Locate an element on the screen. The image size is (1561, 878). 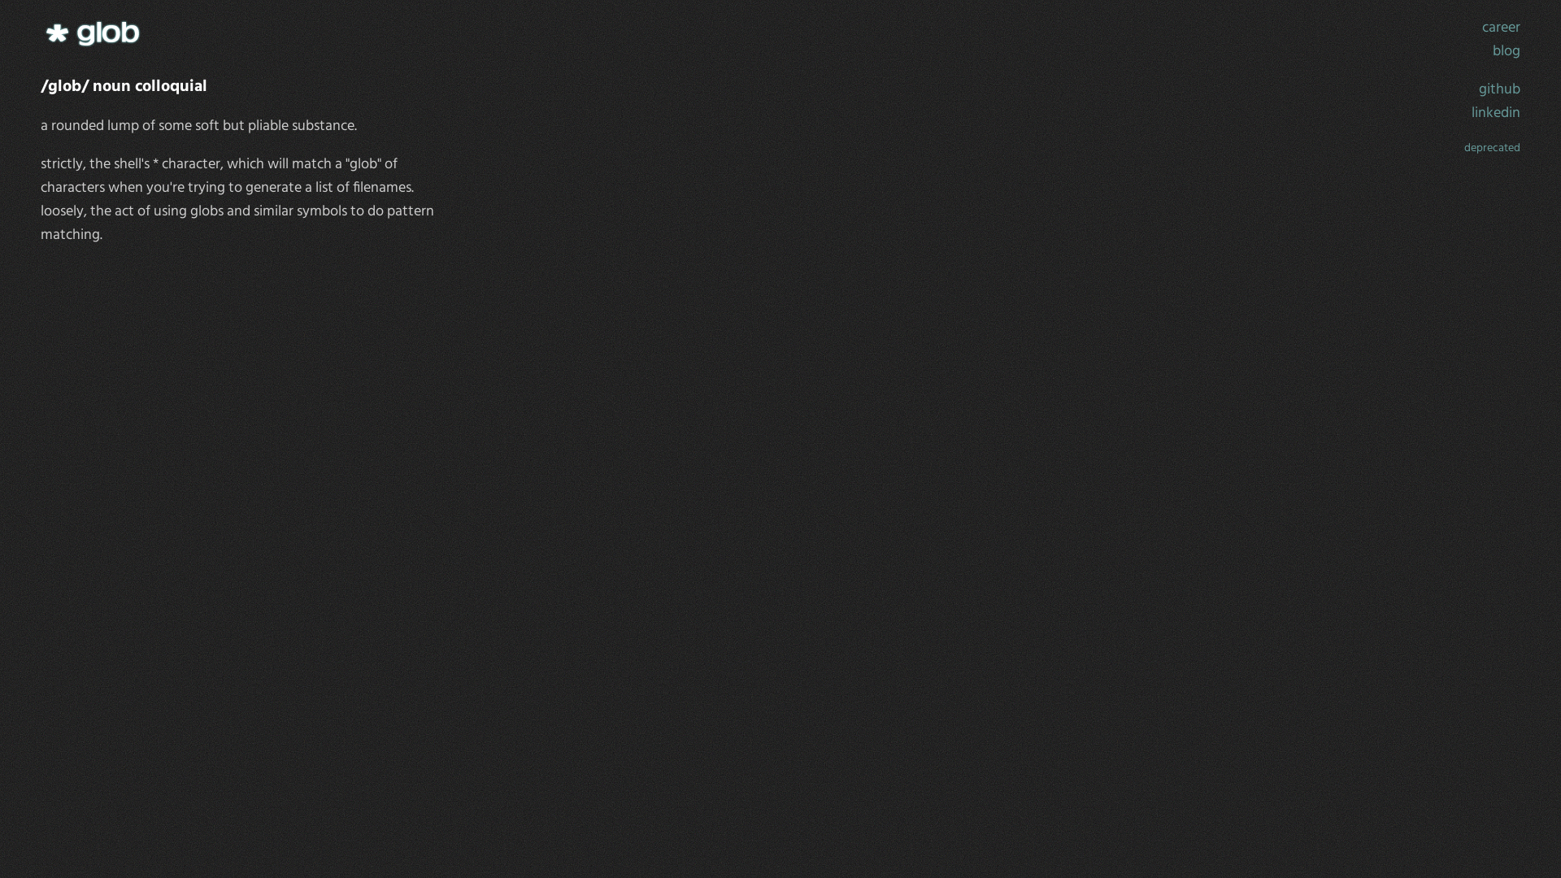
github is located at coordinates (1499, 89).